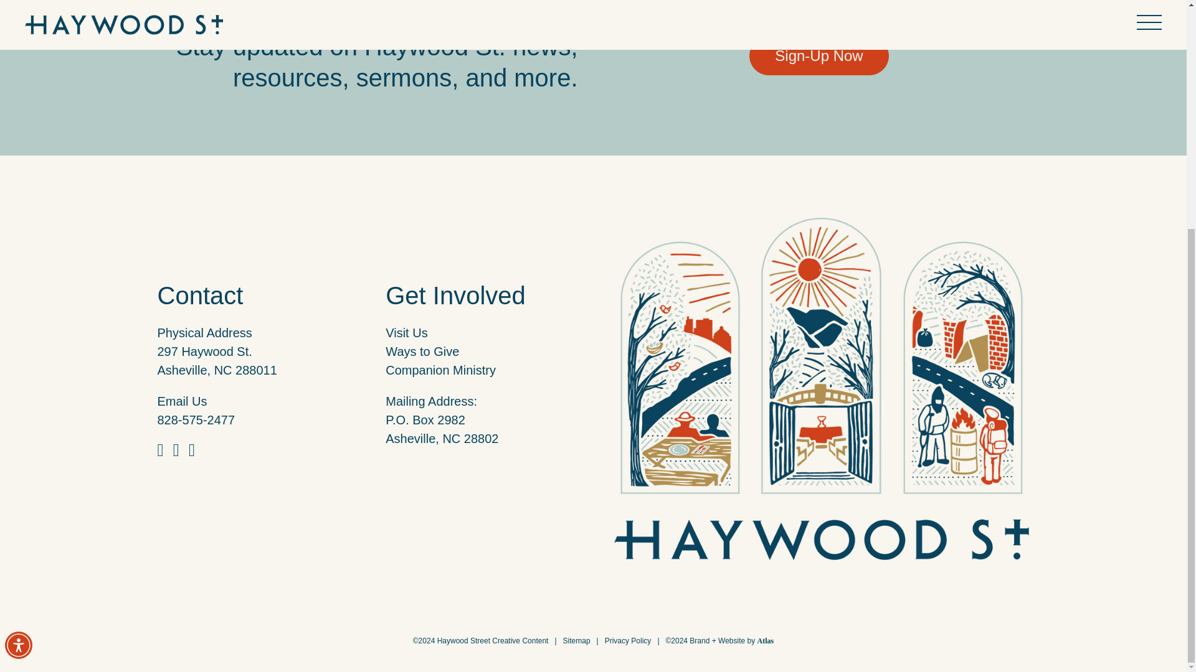 The image size is (1196, 672). I want to click on 297 Haywood St., so click(204, 351).